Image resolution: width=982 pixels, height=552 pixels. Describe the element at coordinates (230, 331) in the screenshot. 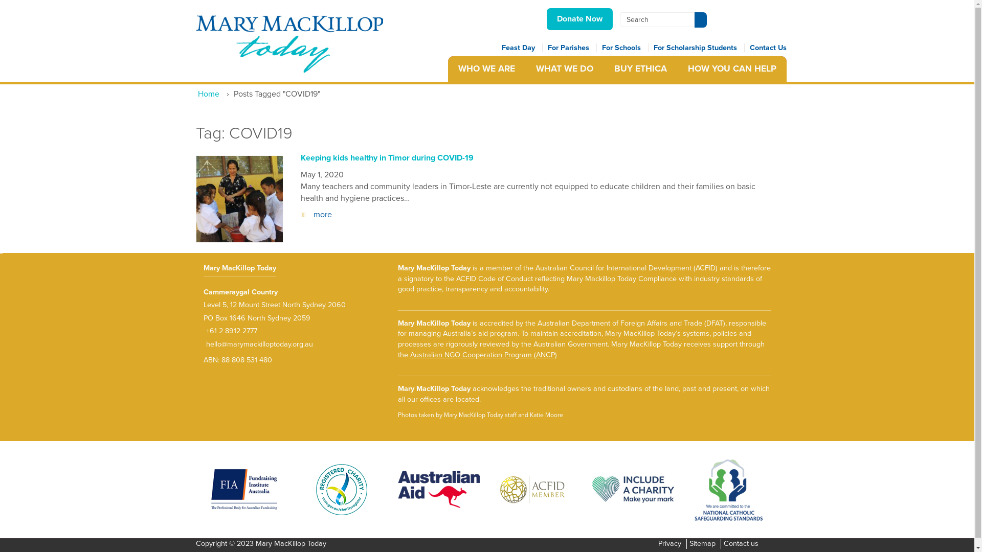

I see `+61 2 8912 2777` at that location.